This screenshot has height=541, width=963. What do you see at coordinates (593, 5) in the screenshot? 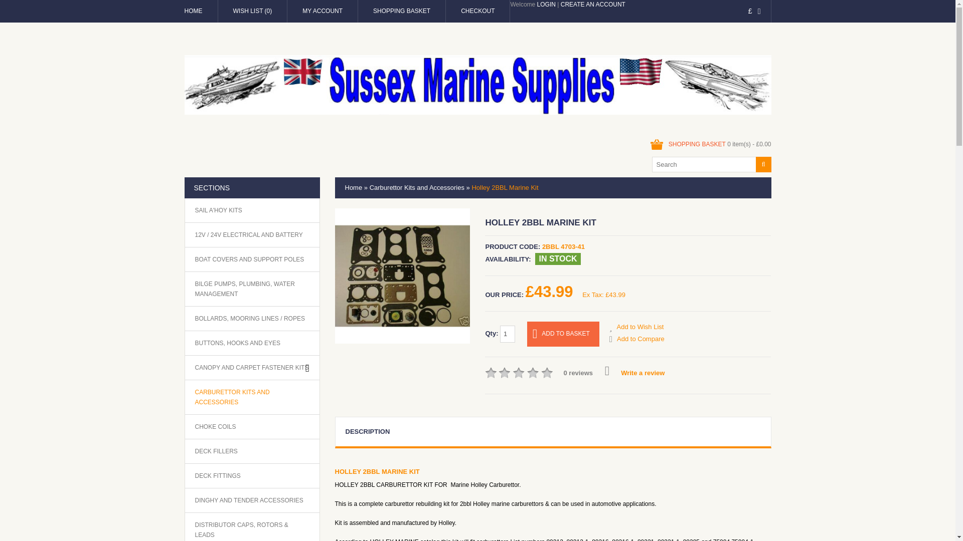
I see `CREATE AN ACCOUNT` at bounding box center [593, 5].